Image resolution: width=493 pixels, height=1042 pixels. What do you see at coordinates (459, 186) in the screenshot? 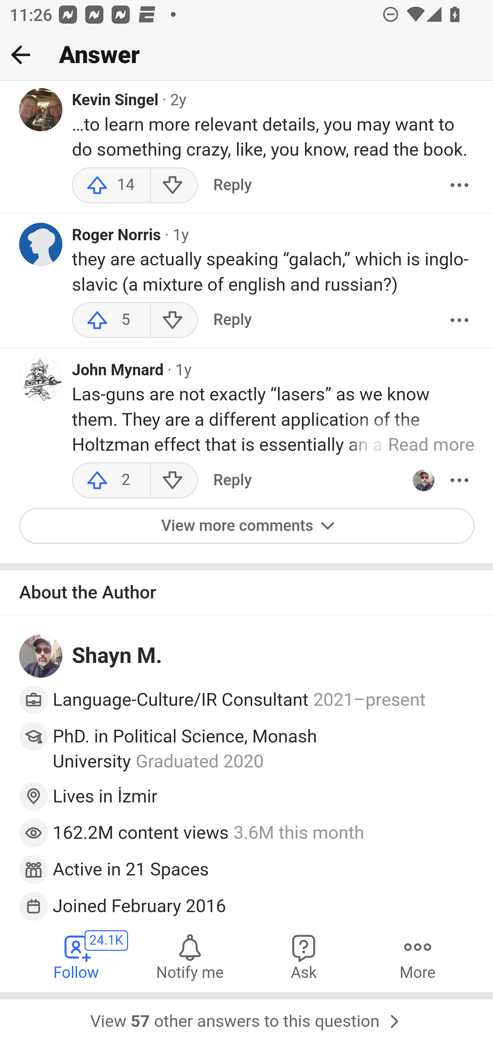
I see `More` at bounding box center [459, 186].